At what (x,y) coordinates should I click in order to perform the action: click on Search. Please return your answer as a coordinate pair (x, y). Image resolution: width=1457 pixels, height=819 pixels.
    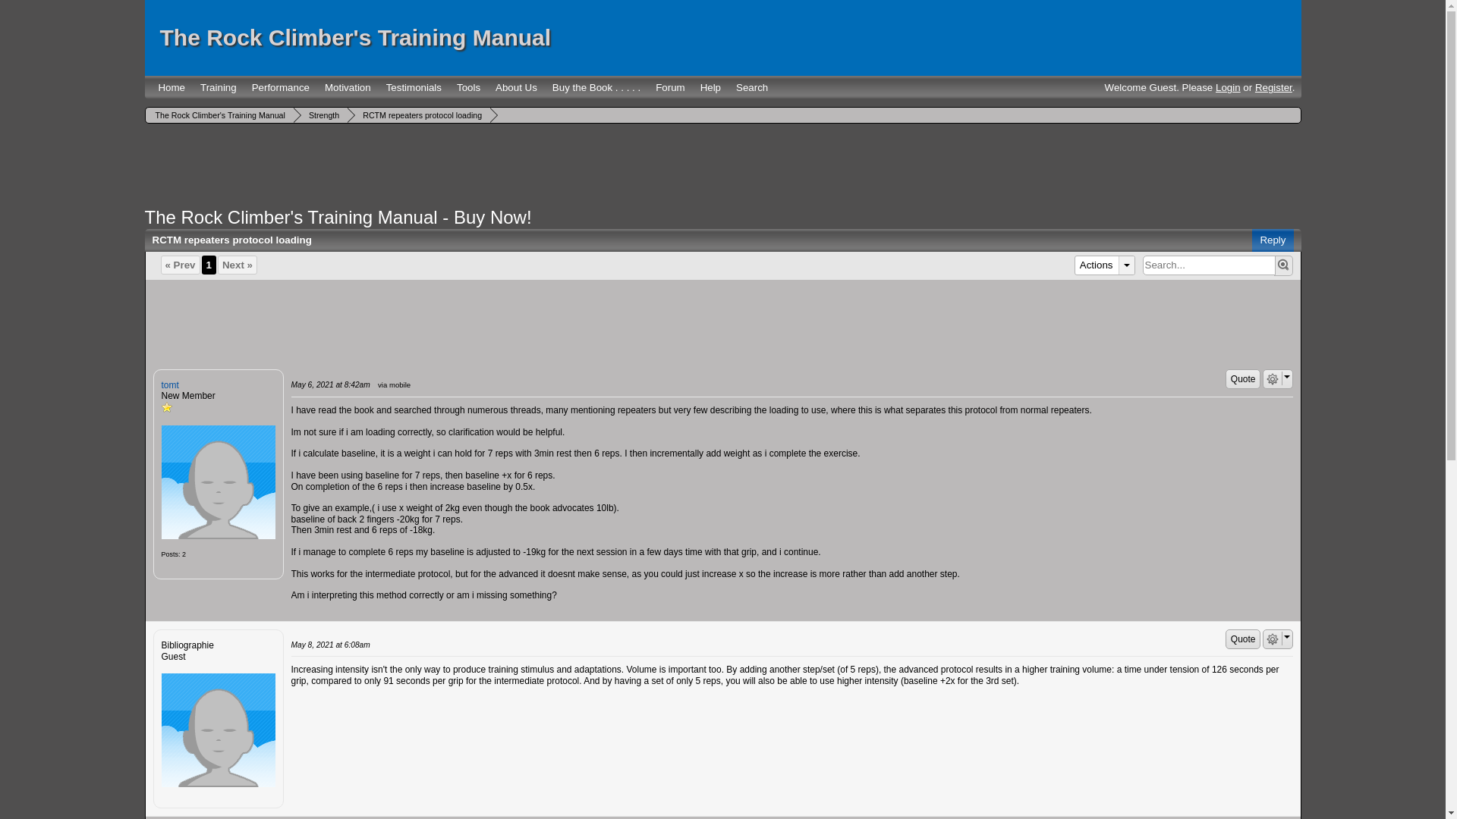
    Looking at the image, I should click on (751, 87).